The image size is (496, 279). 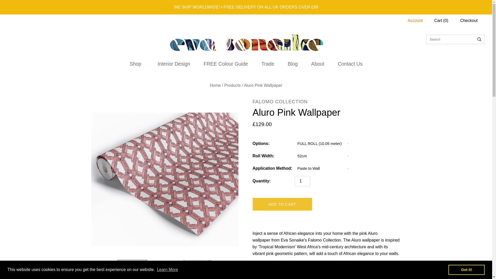 I want to click on About, so click(x=318, y=64).